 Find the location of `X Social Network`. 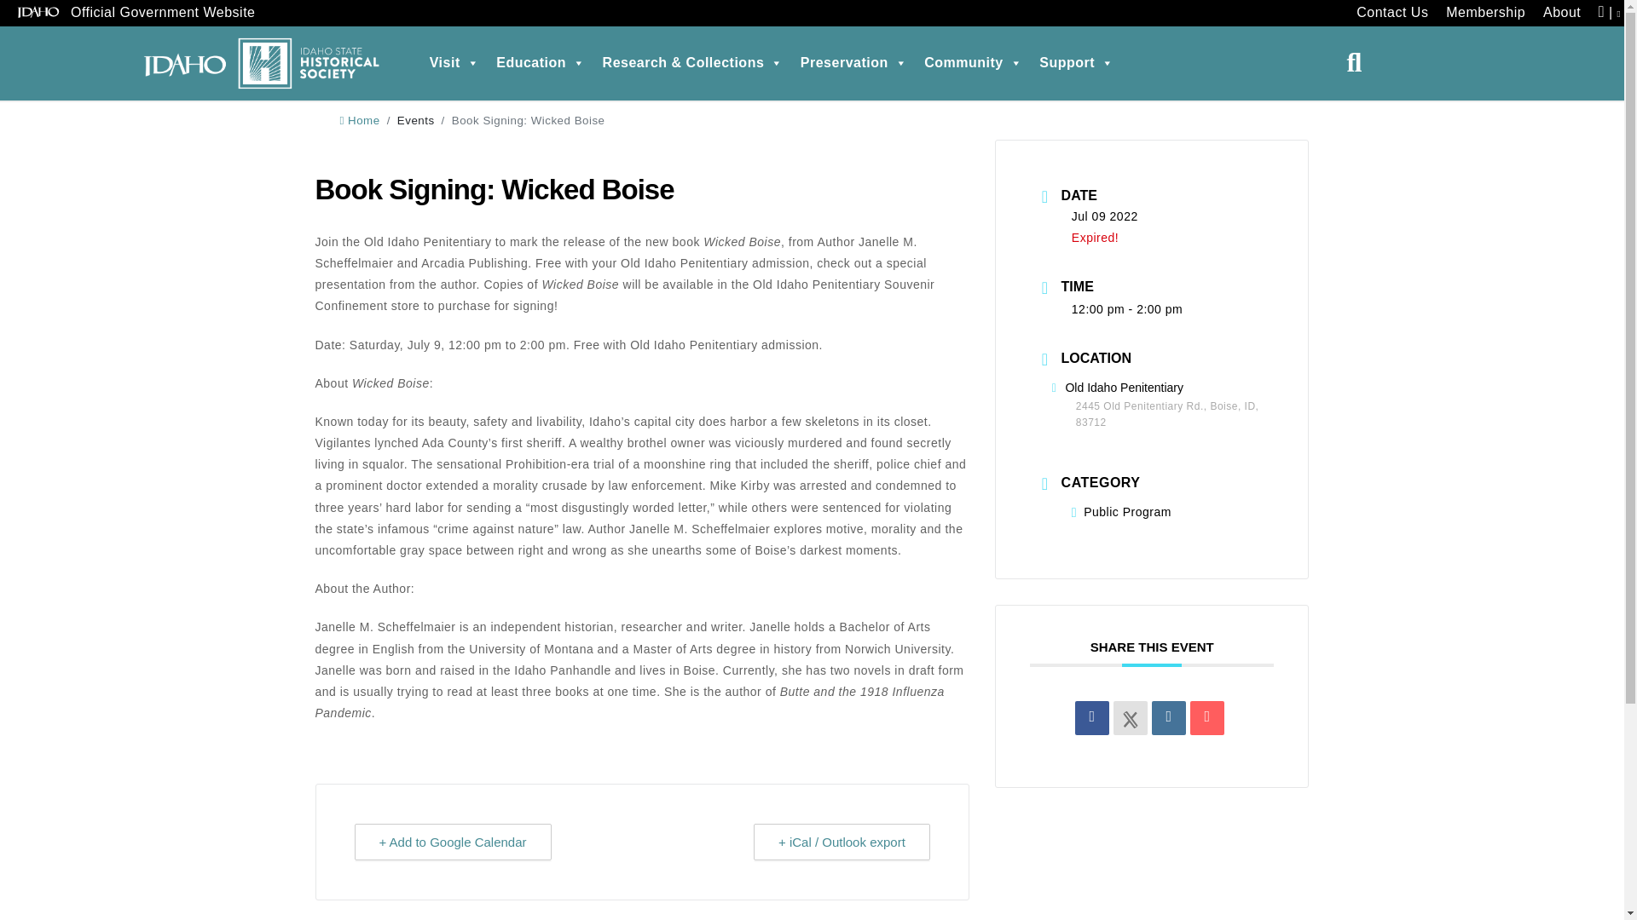

X Social Network is located at coordinates (1130, 717).